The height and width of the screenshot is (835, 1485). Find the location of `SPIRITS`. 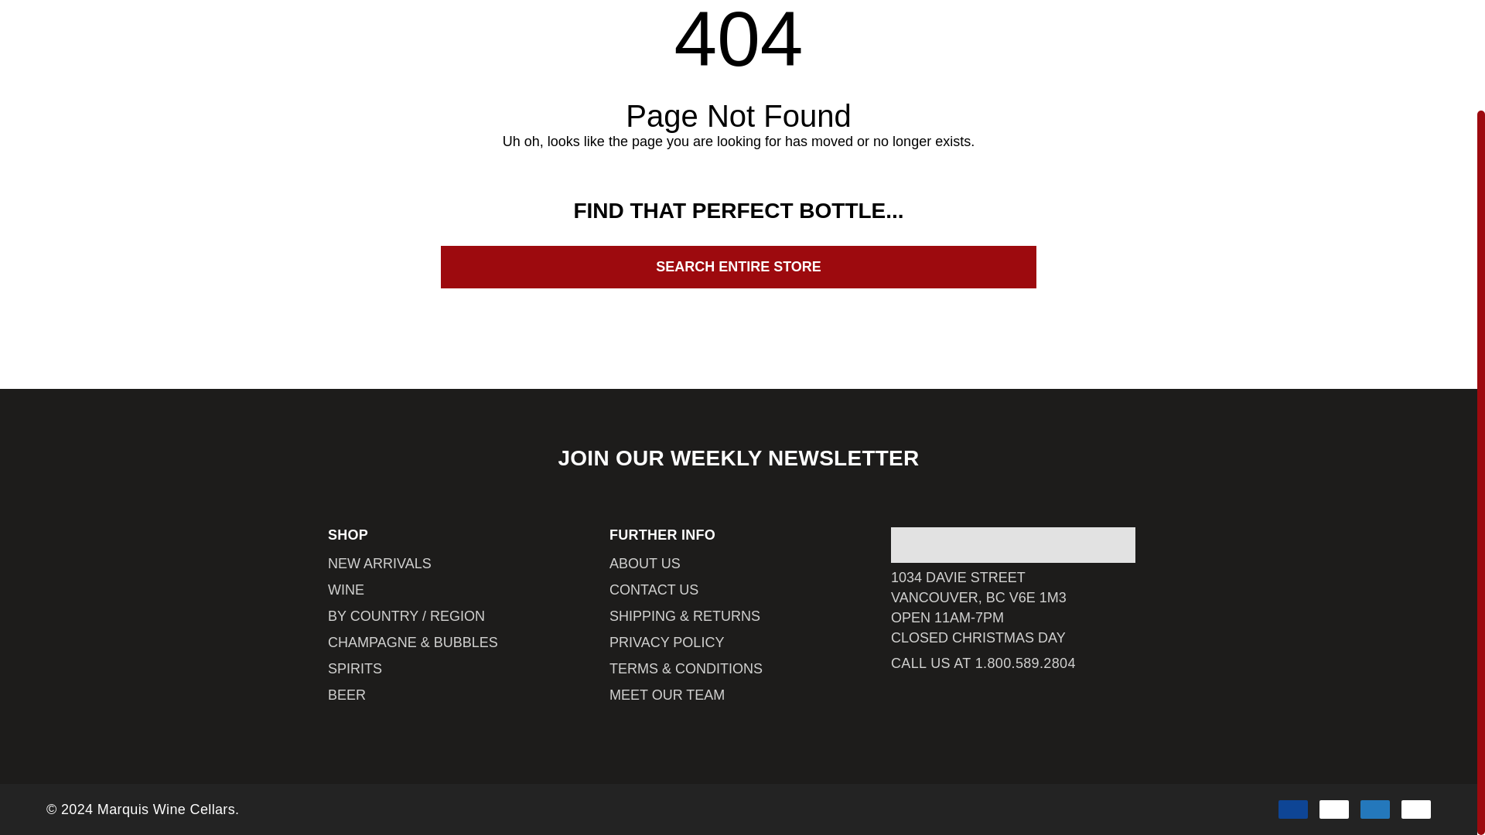

SPIRITS is located at coordinates (354, 668).